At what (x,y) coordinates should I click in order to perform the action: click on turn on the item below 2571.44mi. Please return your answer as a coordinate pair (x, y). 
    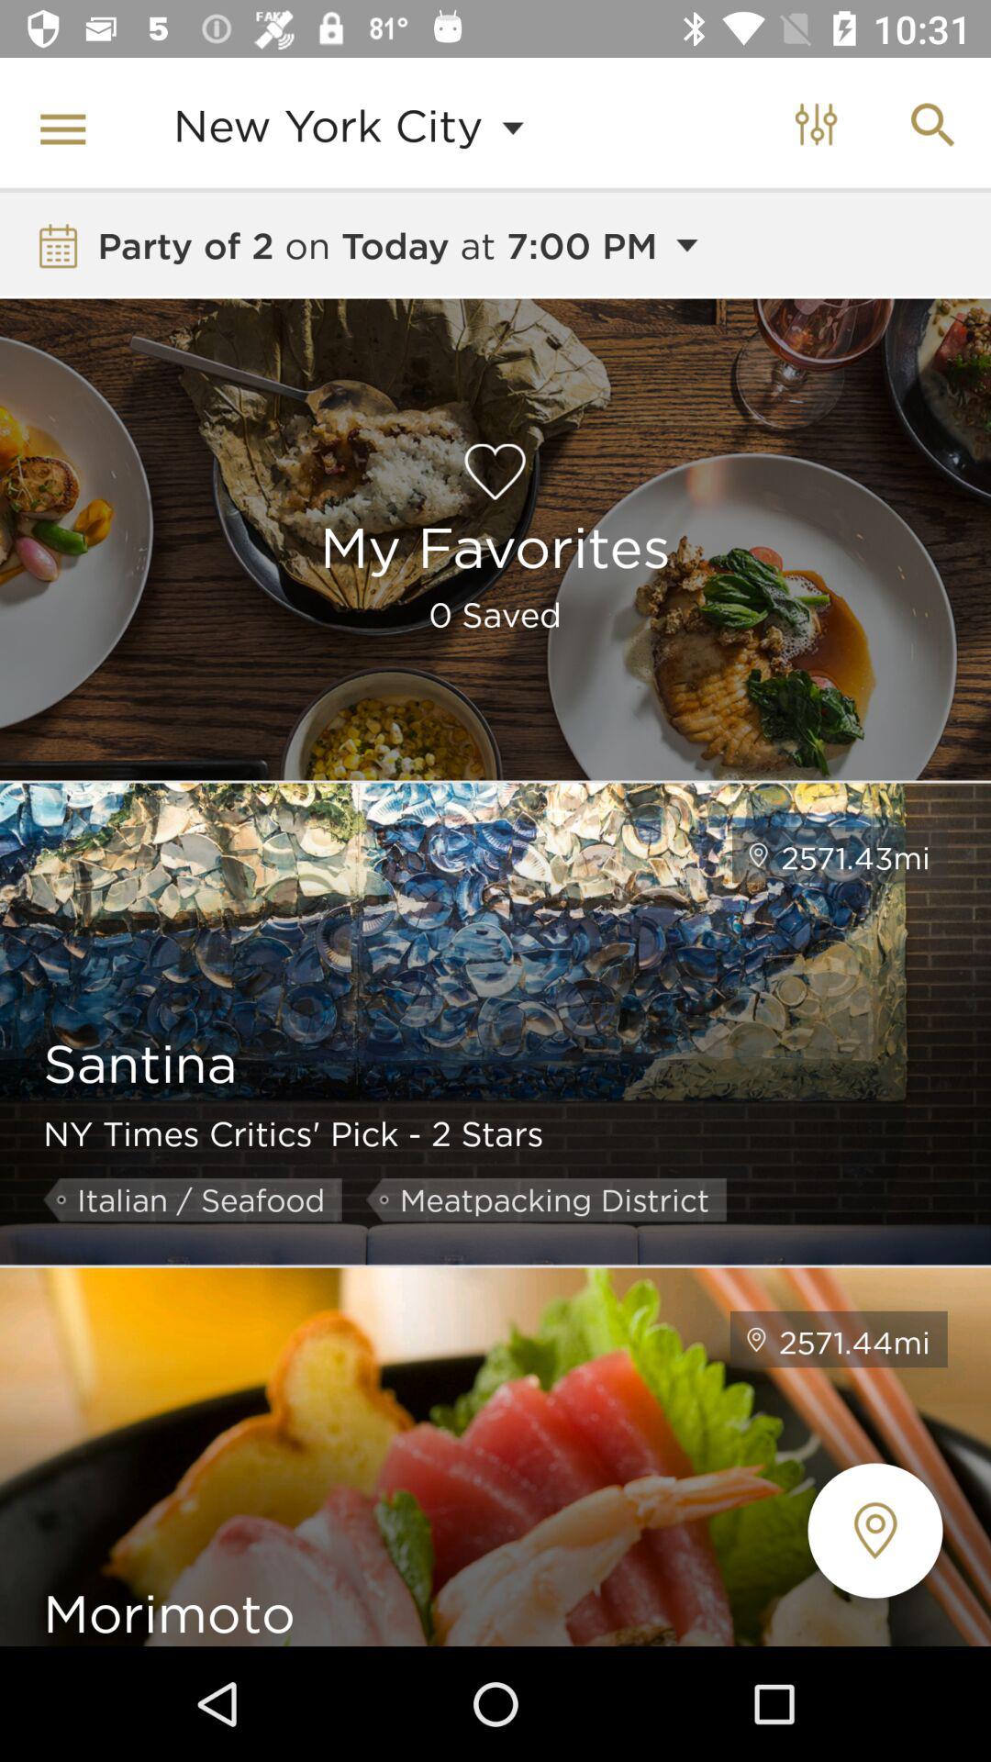
    Looking at the image, I should click on (875, 1531).